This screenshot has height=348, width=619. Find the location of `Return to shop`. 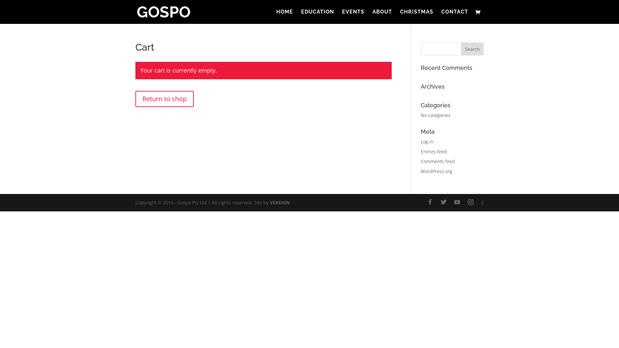

Return to shop is located at coordinates (164, 99).